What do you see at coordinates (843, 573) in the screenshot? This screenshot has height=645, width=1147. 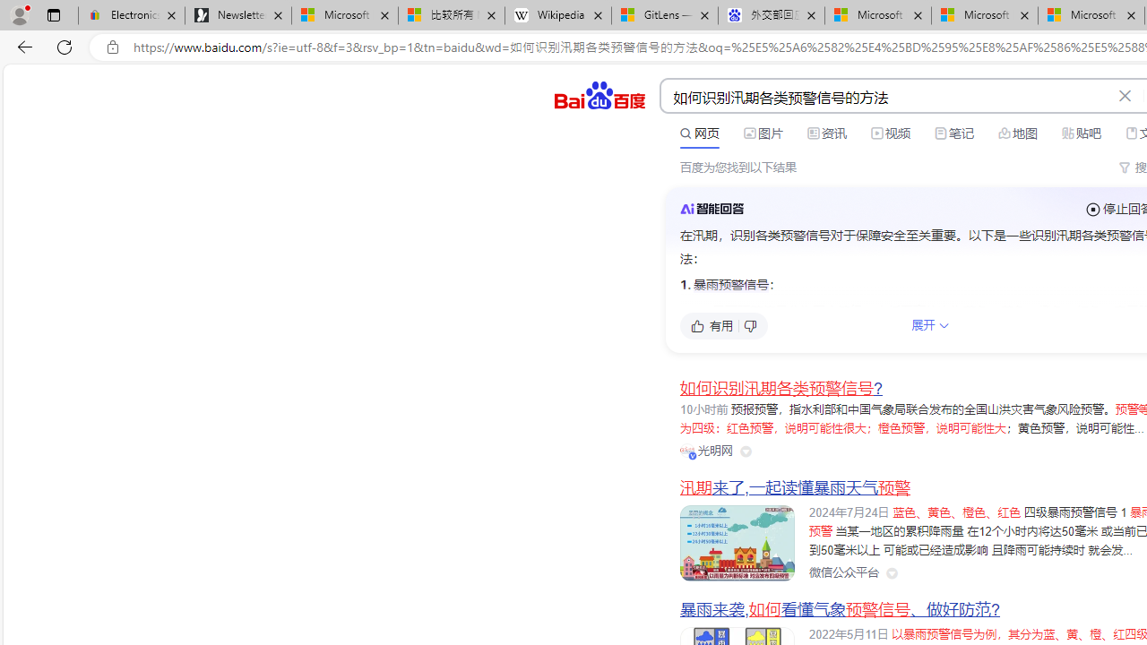 I see `Class: siteLink_9TPP3` at bounding box center [843, 573].